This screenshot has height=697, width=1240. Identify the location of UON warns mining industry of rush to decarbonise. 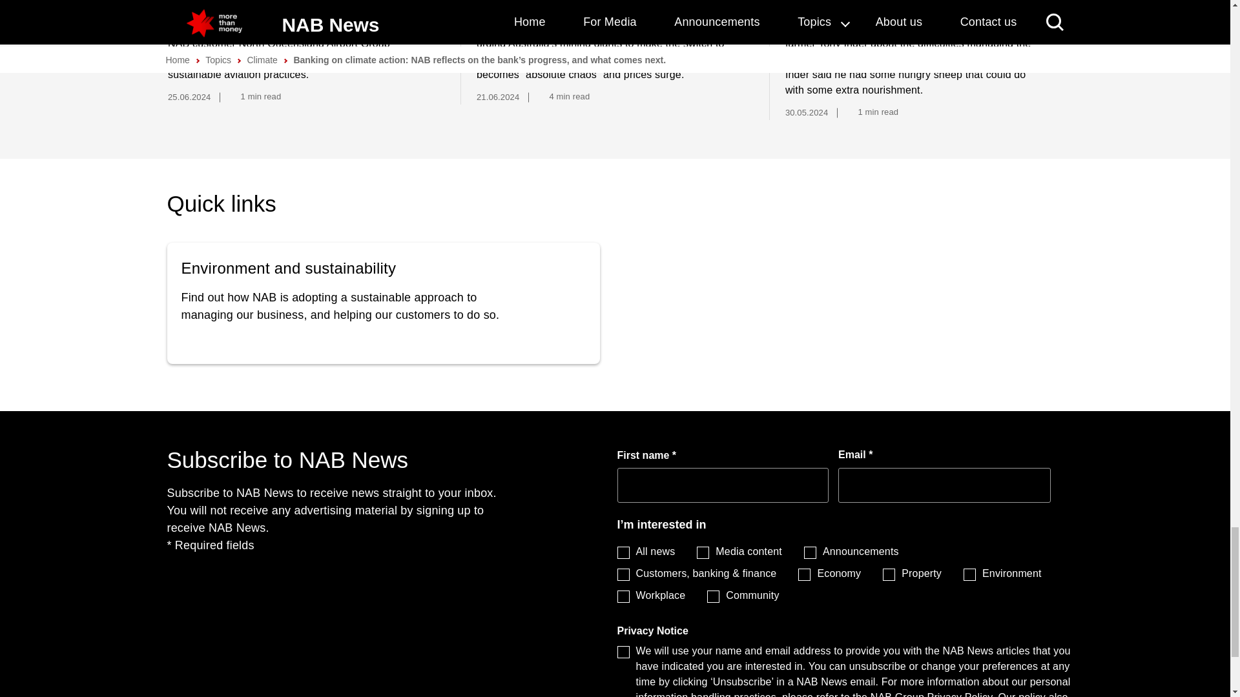
(601, 6).